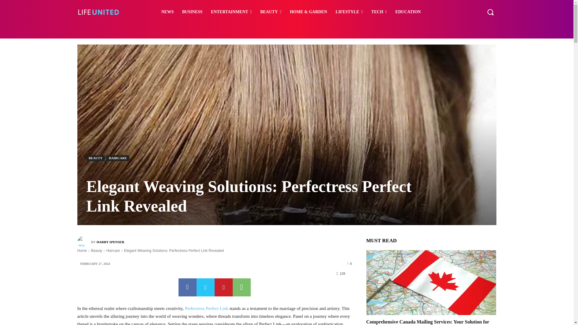  Describe the element at coordinates (241, 287) in the screenshot. I see `WhatsApp` at that location.